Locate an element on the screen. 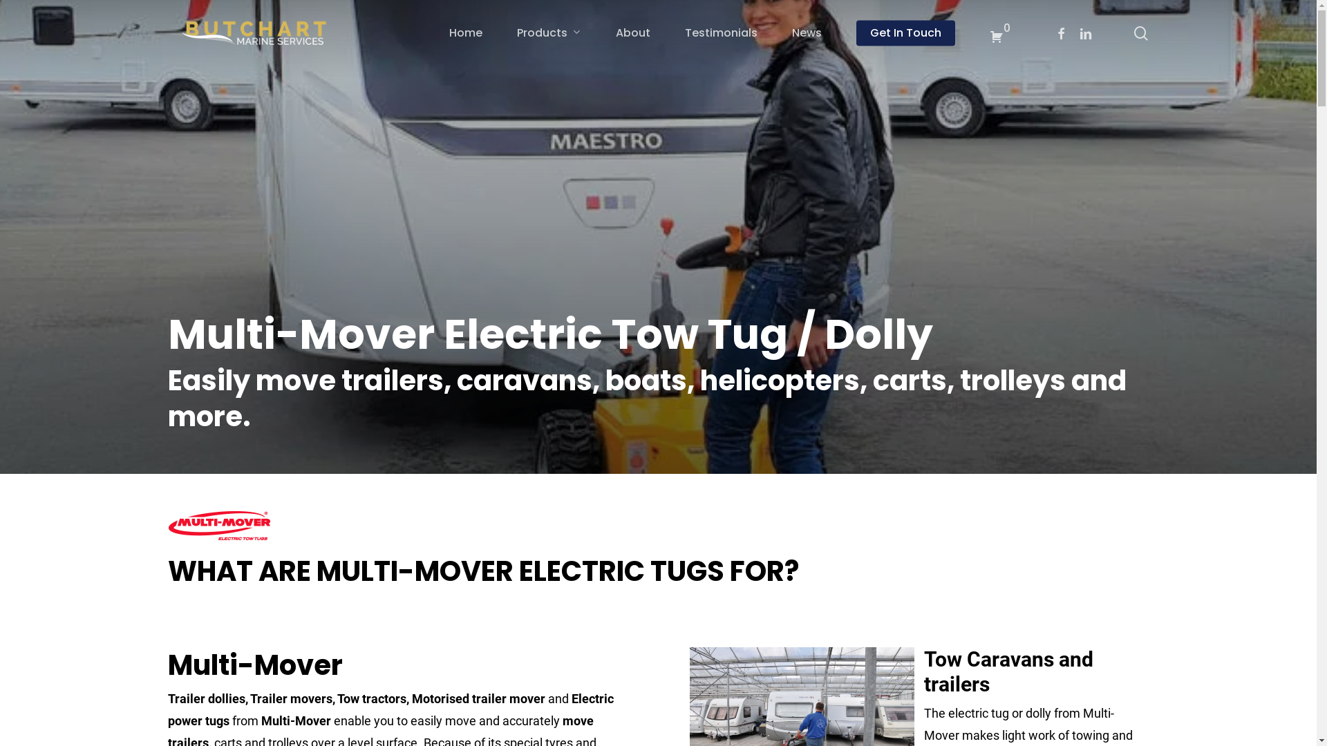  Facebook is located at coordinates (1060, 33).